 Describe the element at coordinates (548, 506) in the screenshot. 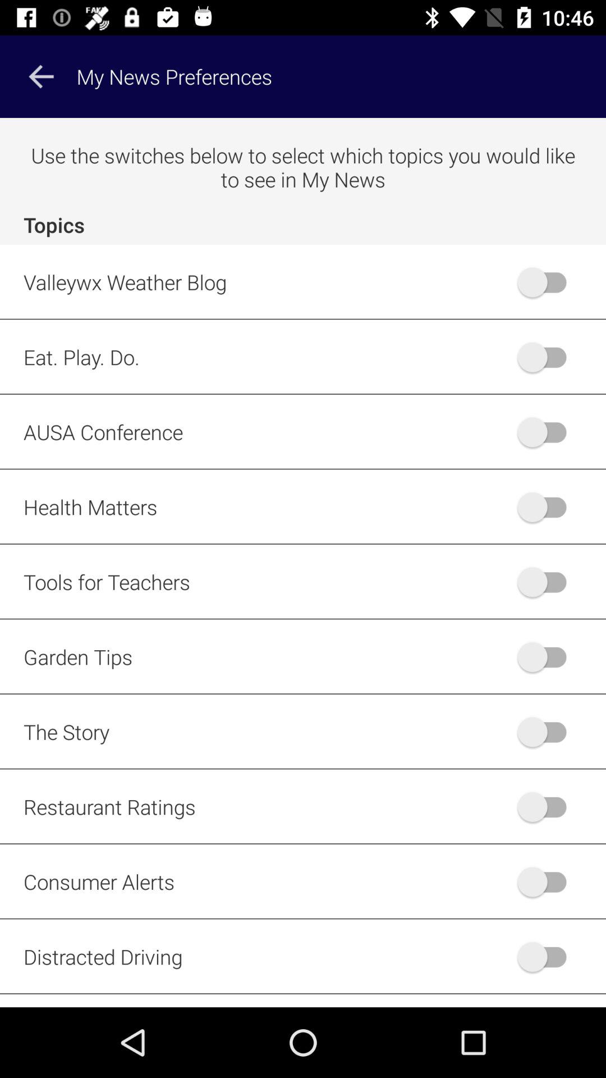

I see `toggle health matters` at that location.